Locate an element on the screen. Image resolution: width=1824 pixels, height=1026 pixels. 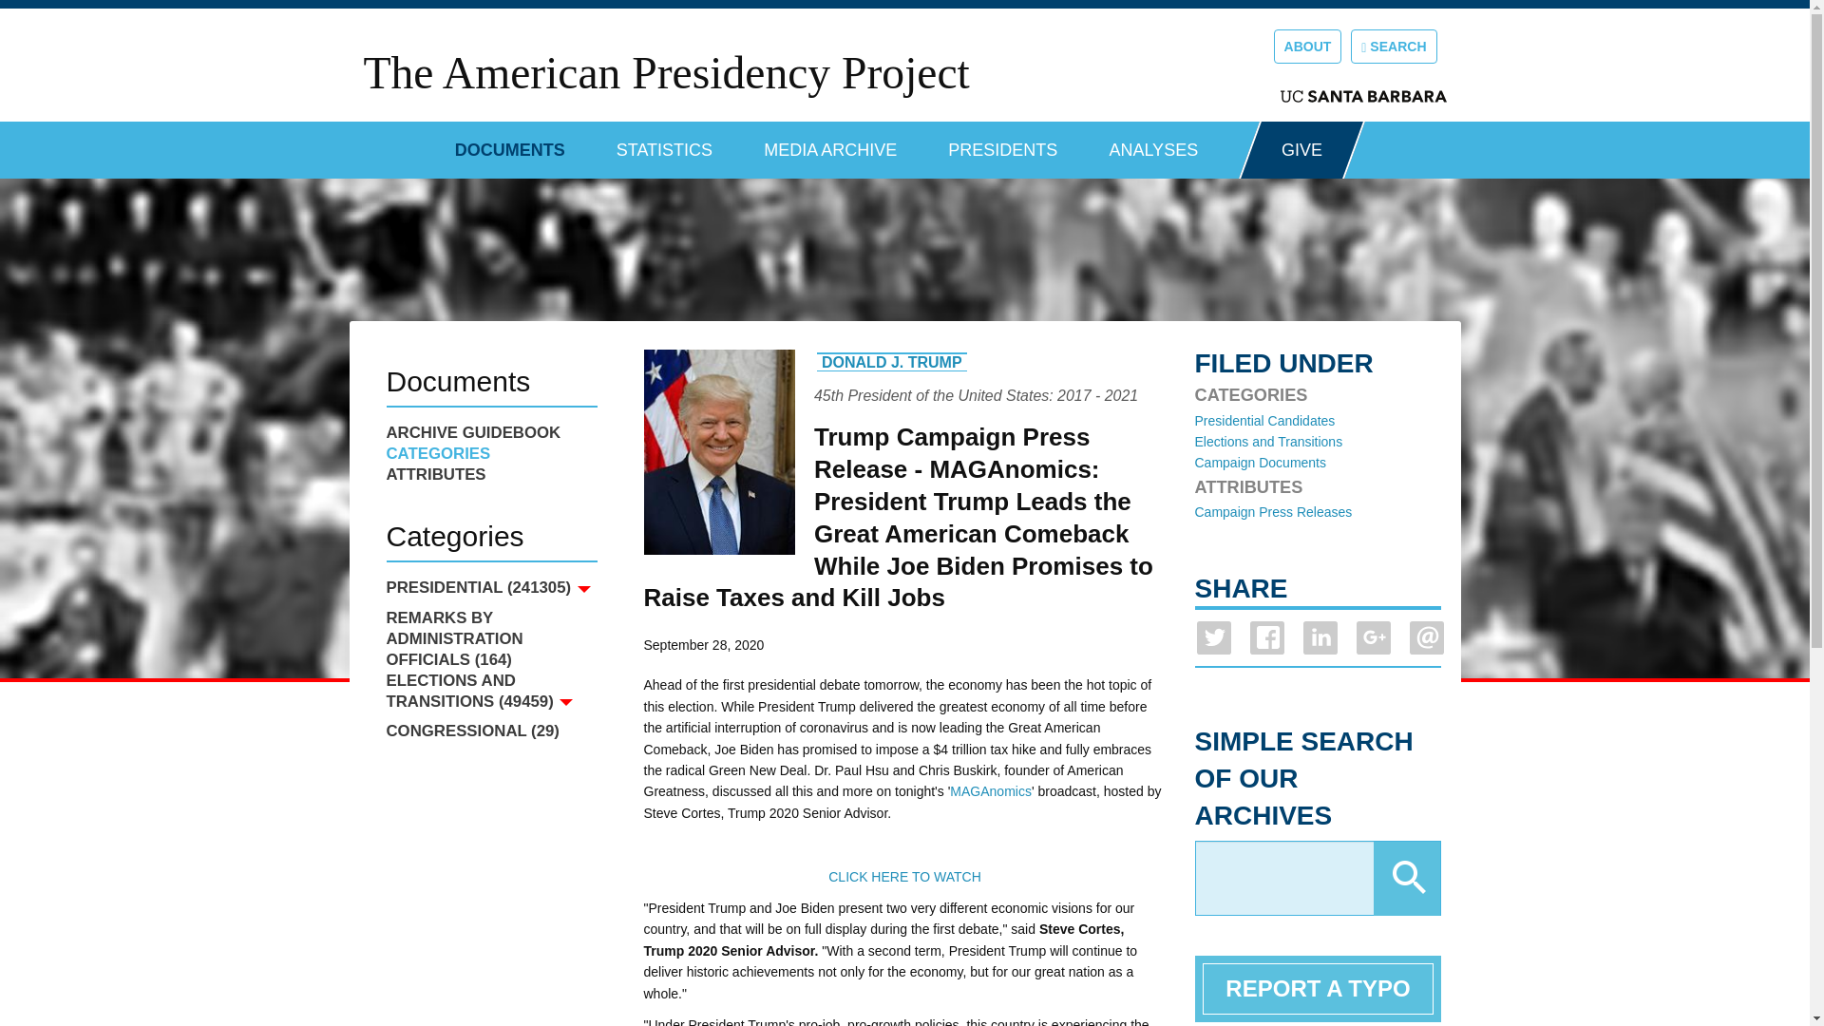
STATISTICS is located at coordinates (664, 142).